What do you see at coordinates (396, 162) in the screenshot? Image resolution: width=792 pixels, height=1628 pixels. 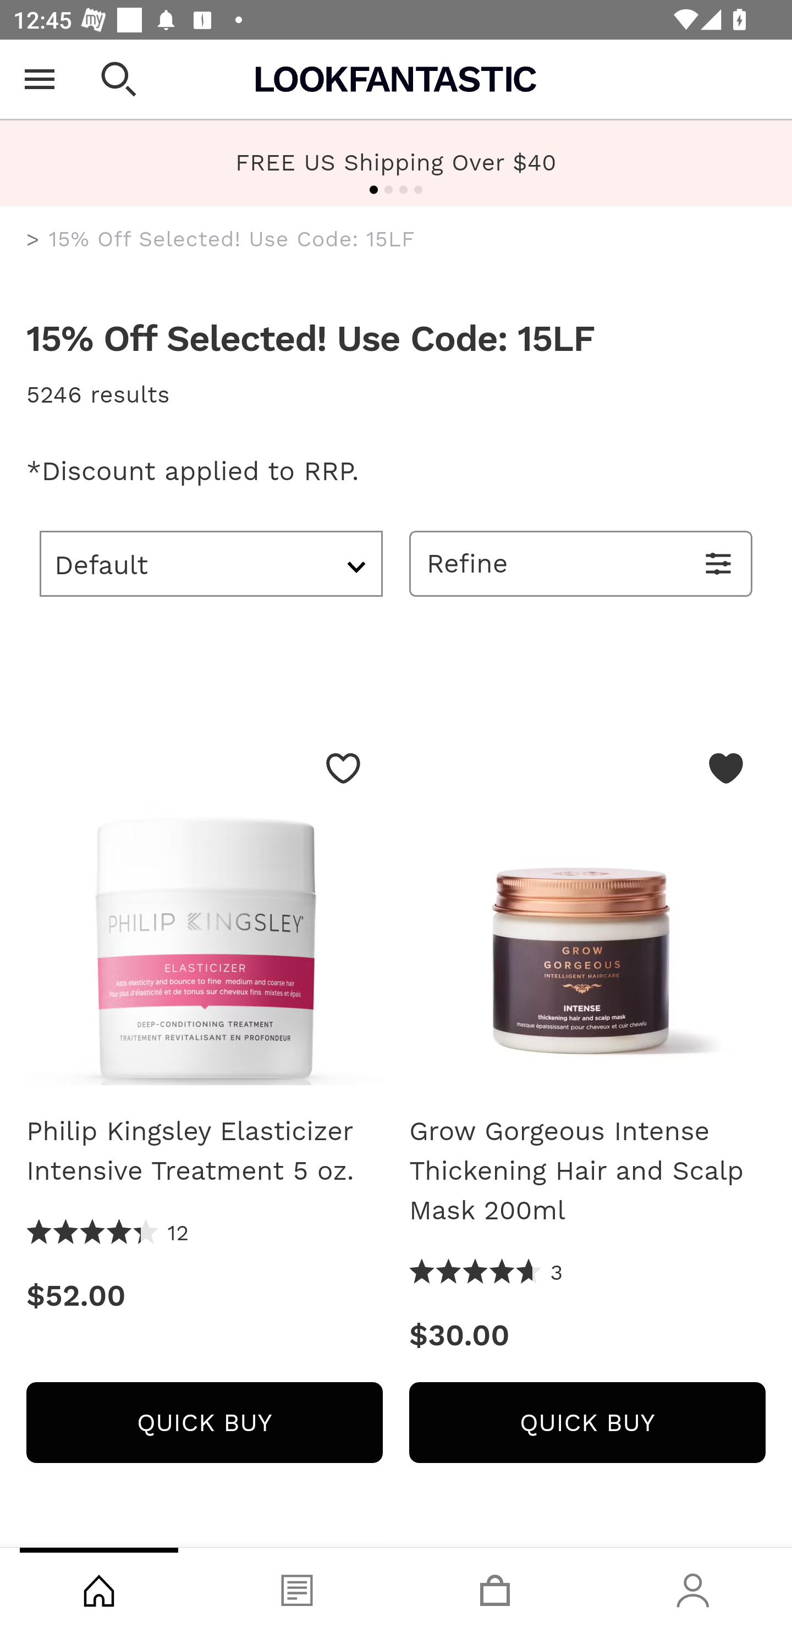 I see `FREE US Shipping Over $40` at bounding box center [396, 162].